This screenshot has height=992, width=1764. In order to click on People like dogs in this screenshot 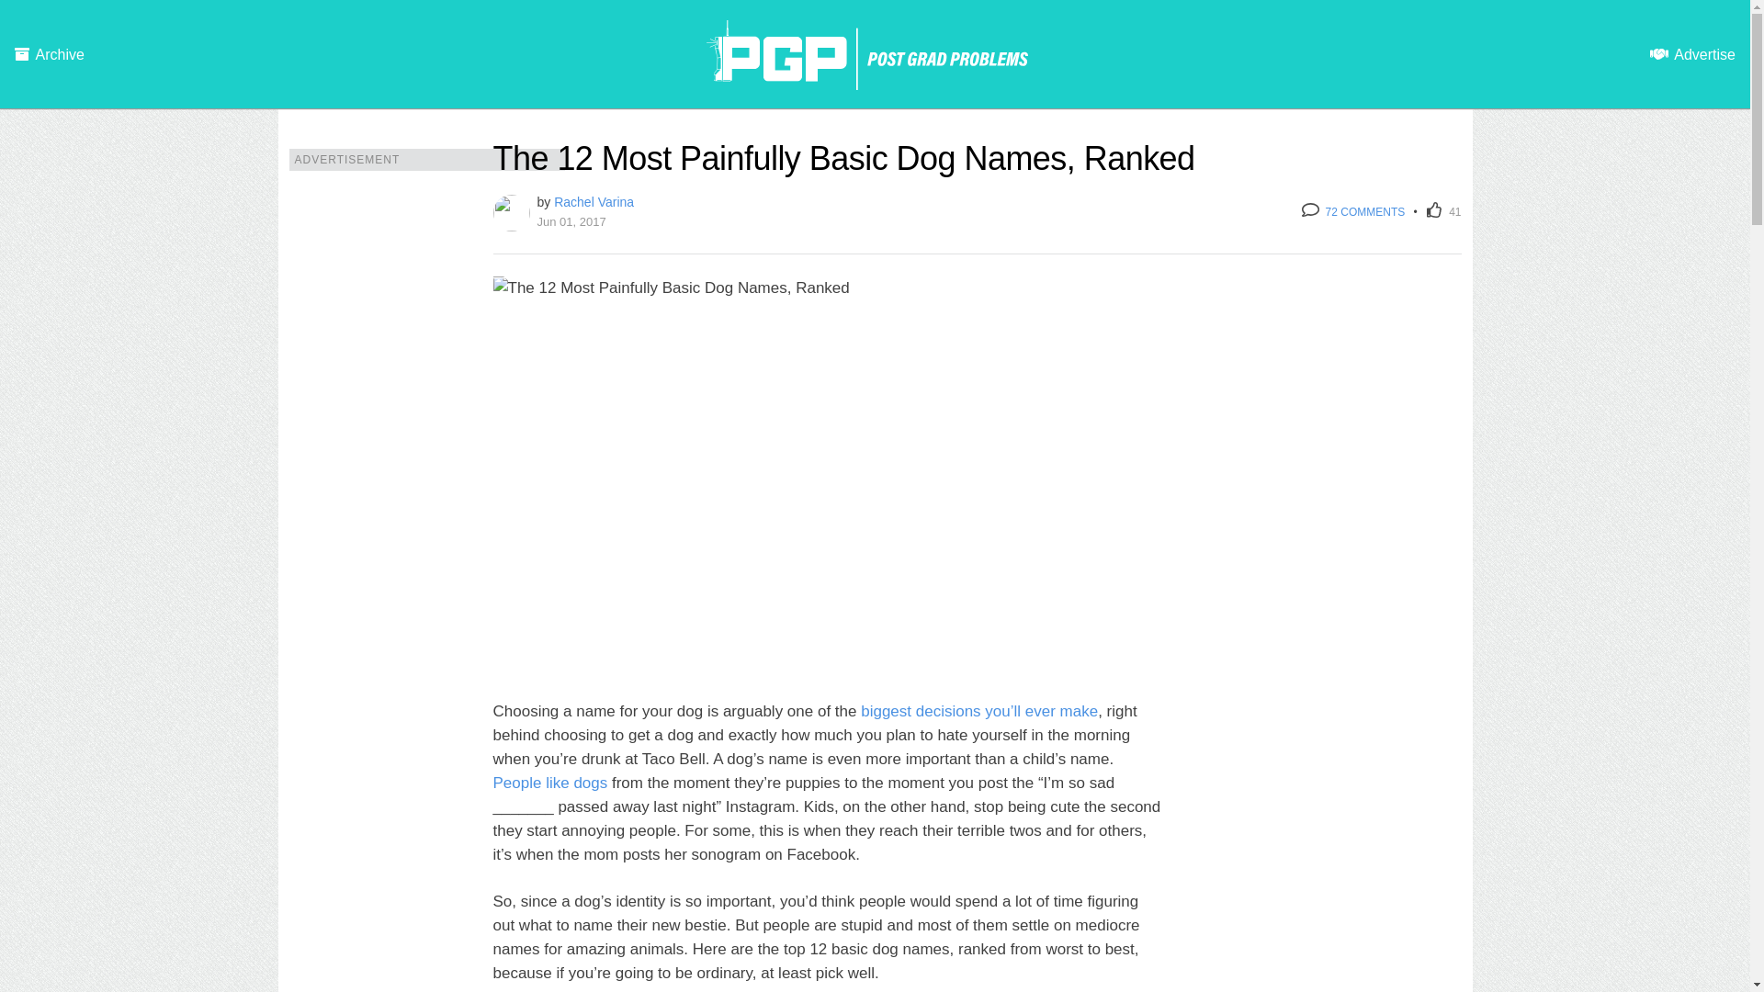, I will do `click(549, 782)`.